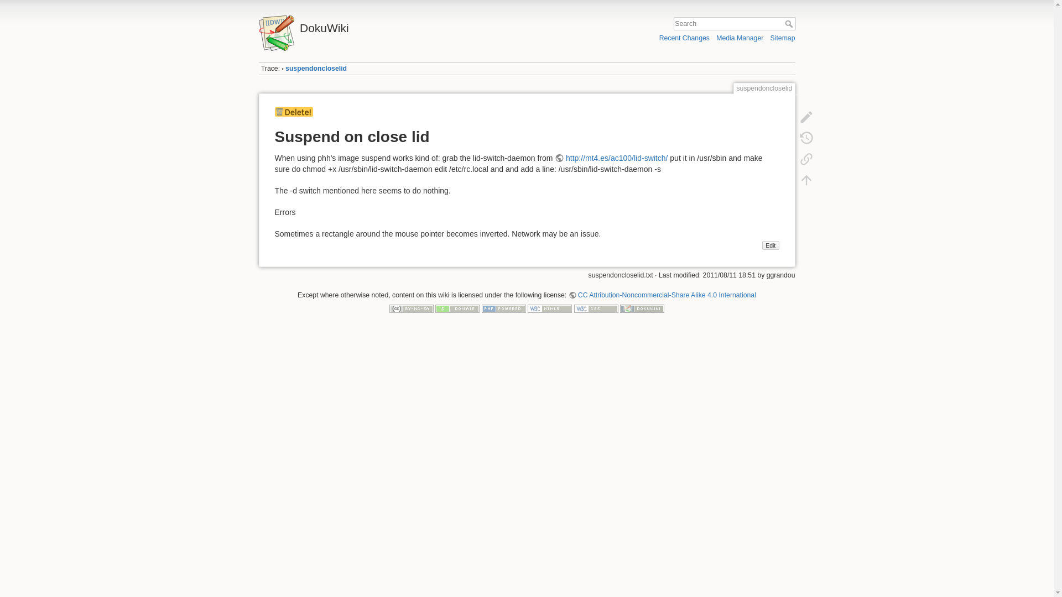 Image resolution: width=1062 pixels, height=597 pixels. What do you see at coordinates (684, 38) in the screenshot?
I see `Recent Changes` at bounding box center [684, 38].